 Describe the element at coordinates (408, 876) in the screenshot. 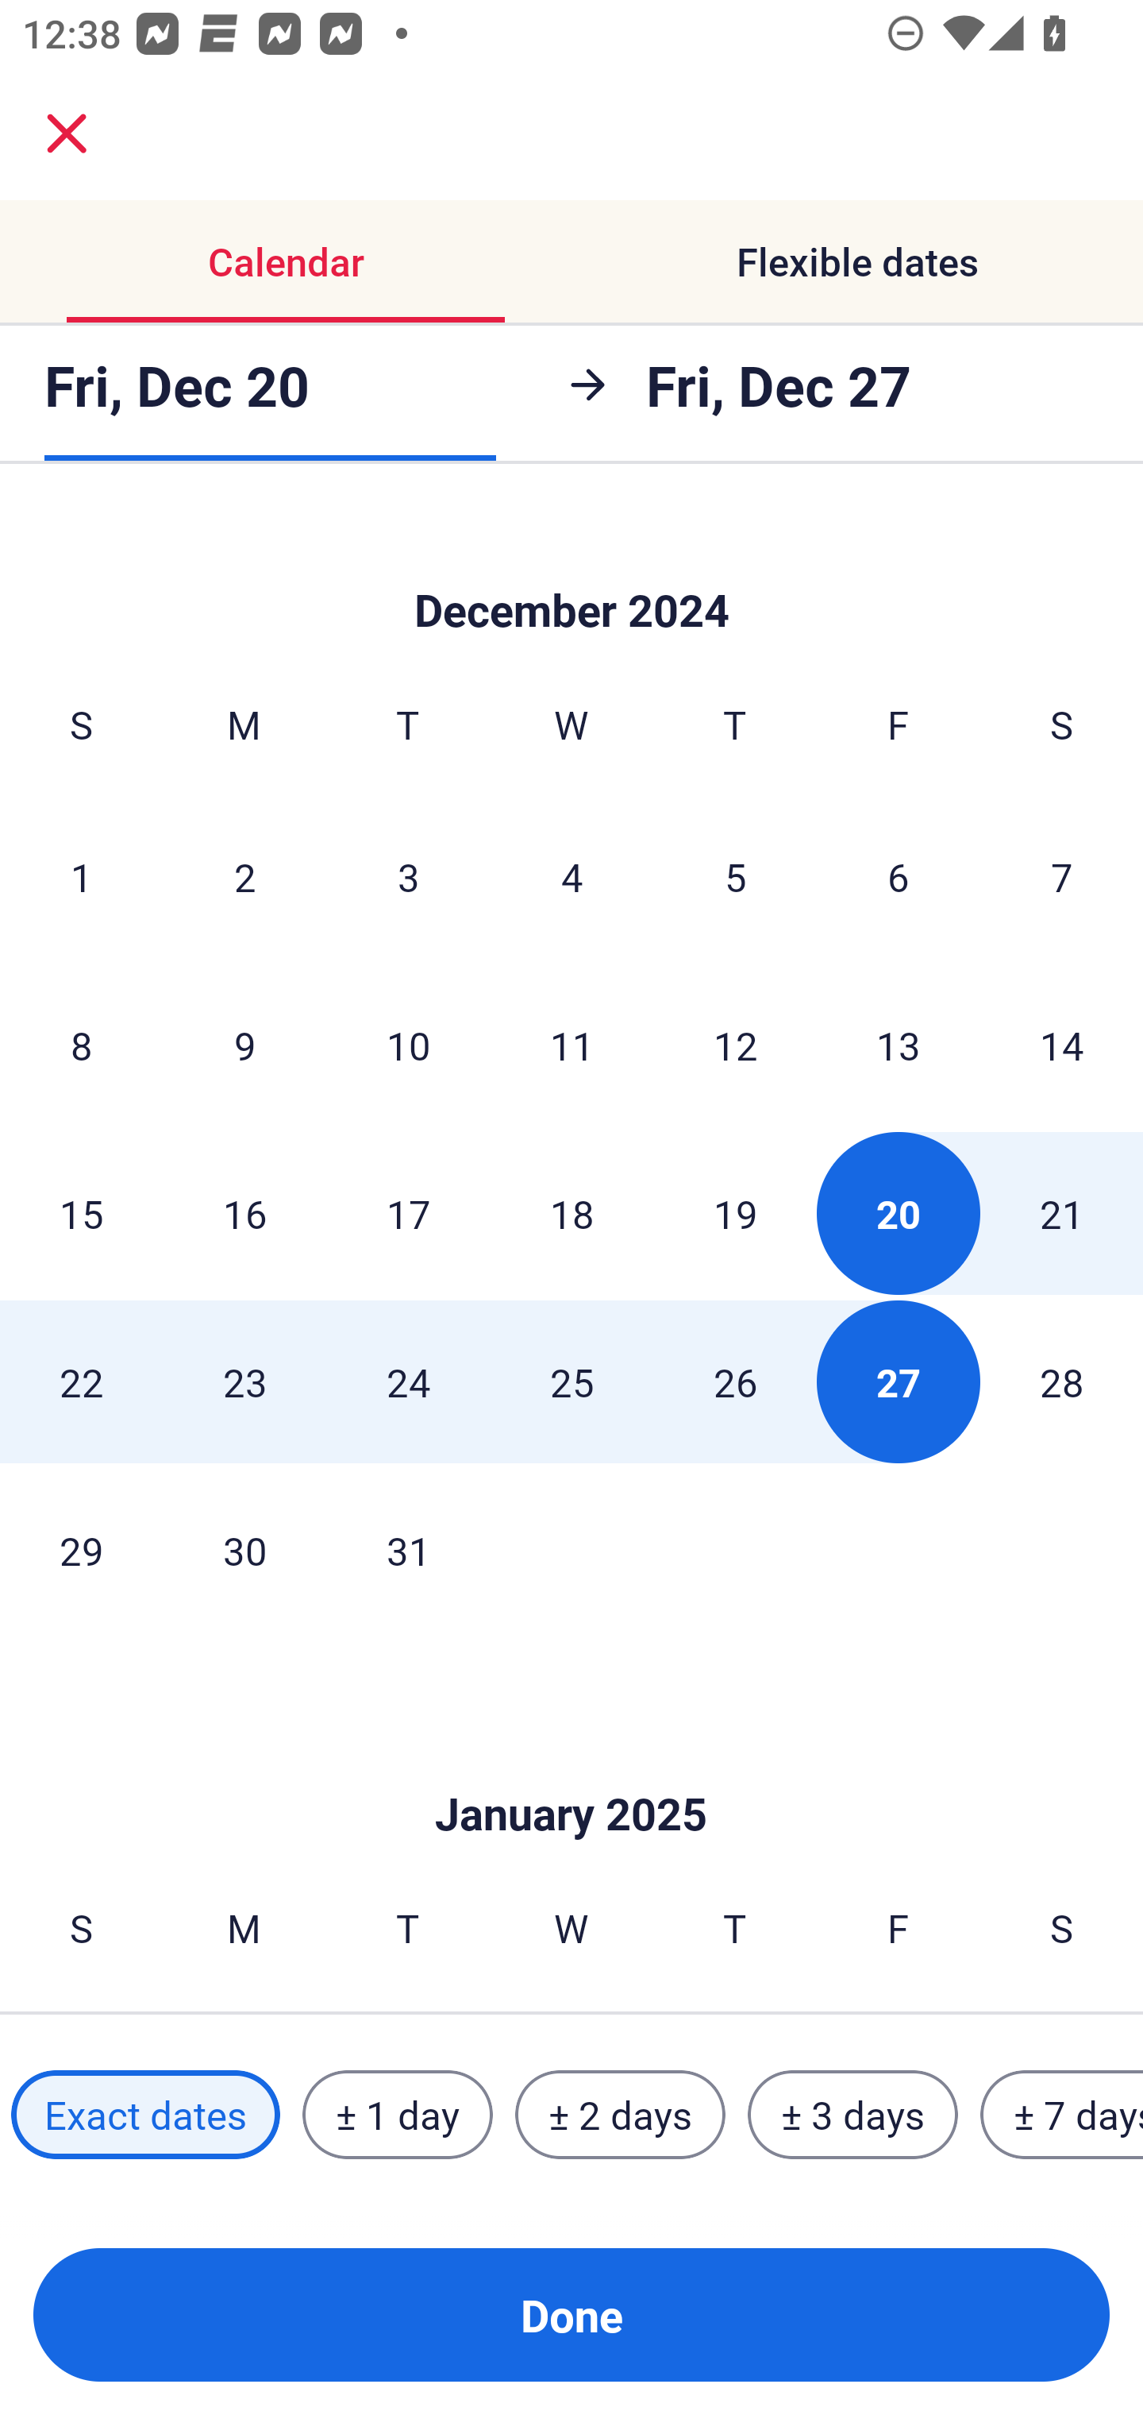

I see `3 Tuesday, December 3, 2024` at that location.